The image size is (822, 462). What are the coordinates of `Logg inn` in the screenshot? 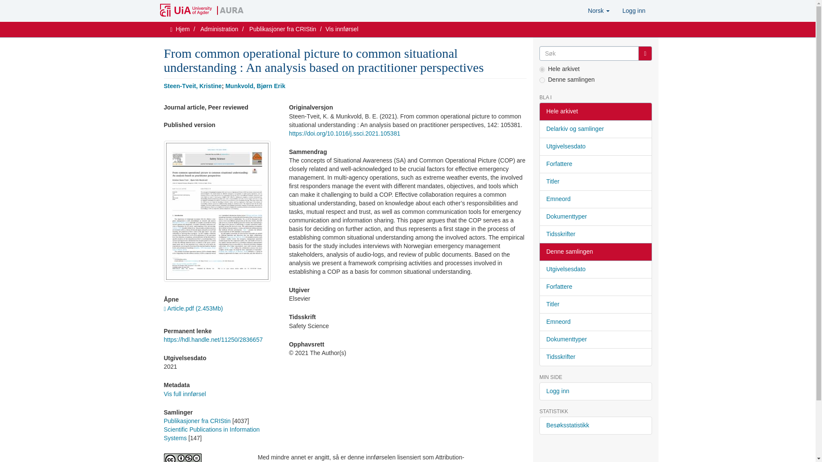 It's located at (634, 10).